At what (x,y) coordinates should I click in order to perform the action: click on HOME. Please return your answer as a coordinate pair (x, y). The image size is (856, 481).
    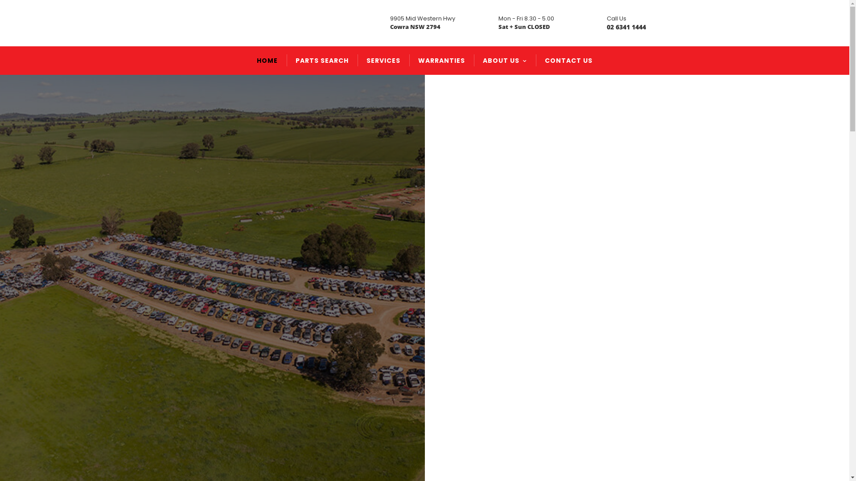
    Looking at the image, I should click on (267, 61).